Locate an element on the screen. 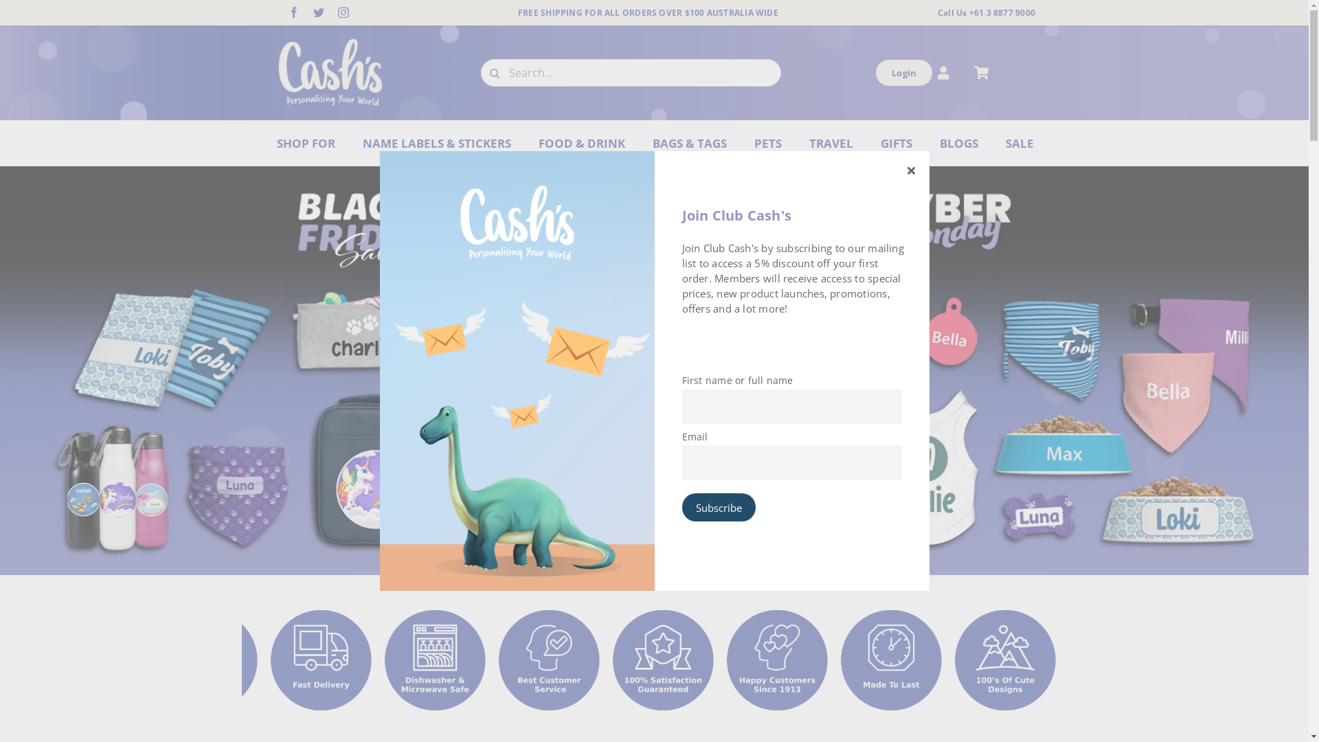  BLOGS is located at coordinates (959, 144).